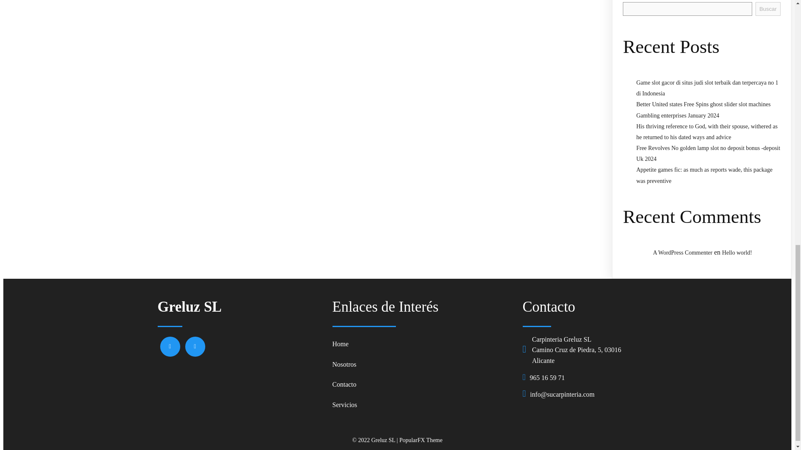 The image size is (801, 450). What do you see at coordinates (768, 9) in the screenshot?
I see `Buscar` at bounding box center [768, 9].